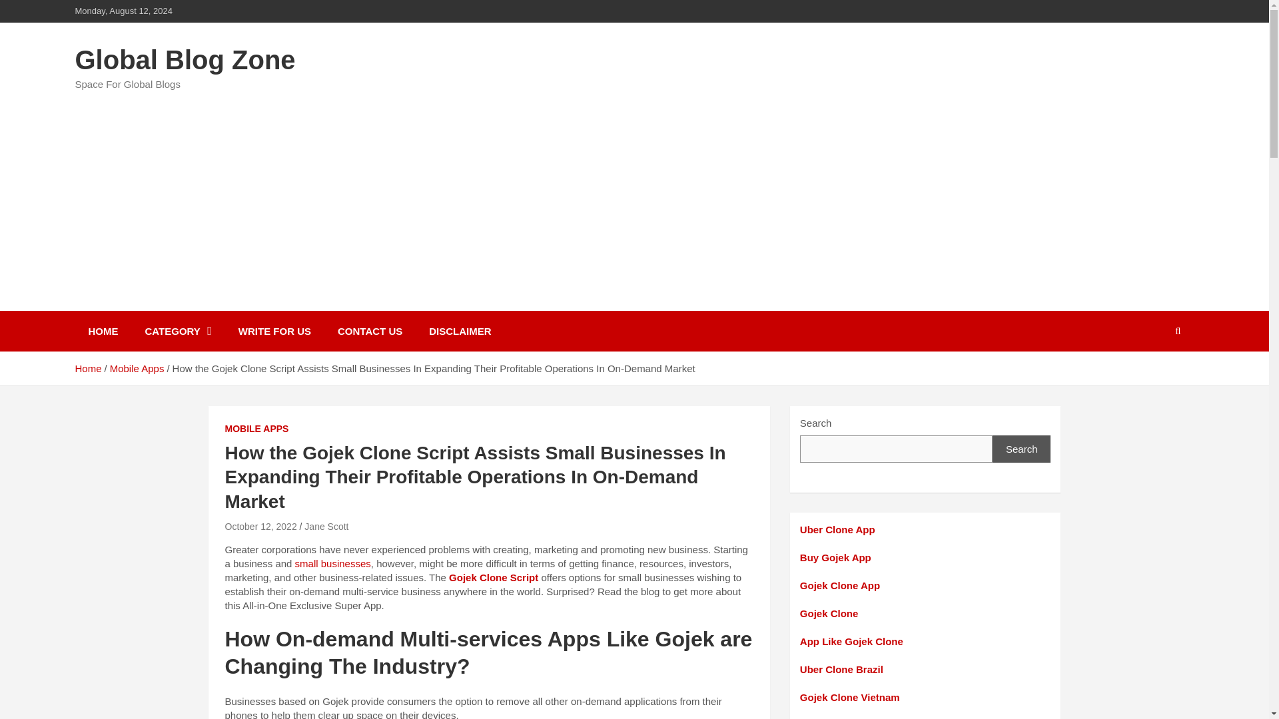  Describe the element at coordinates (333, 563) in the screenshot. I see `small businesses` at that location.